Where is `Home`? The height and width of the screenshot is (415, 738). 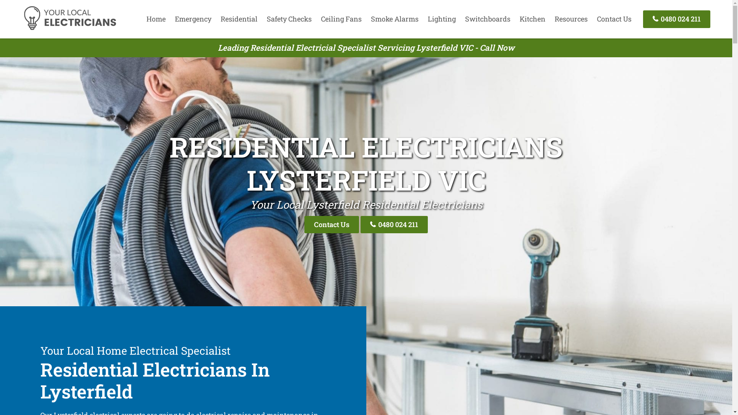
Home is located at coordinates (156, 19).